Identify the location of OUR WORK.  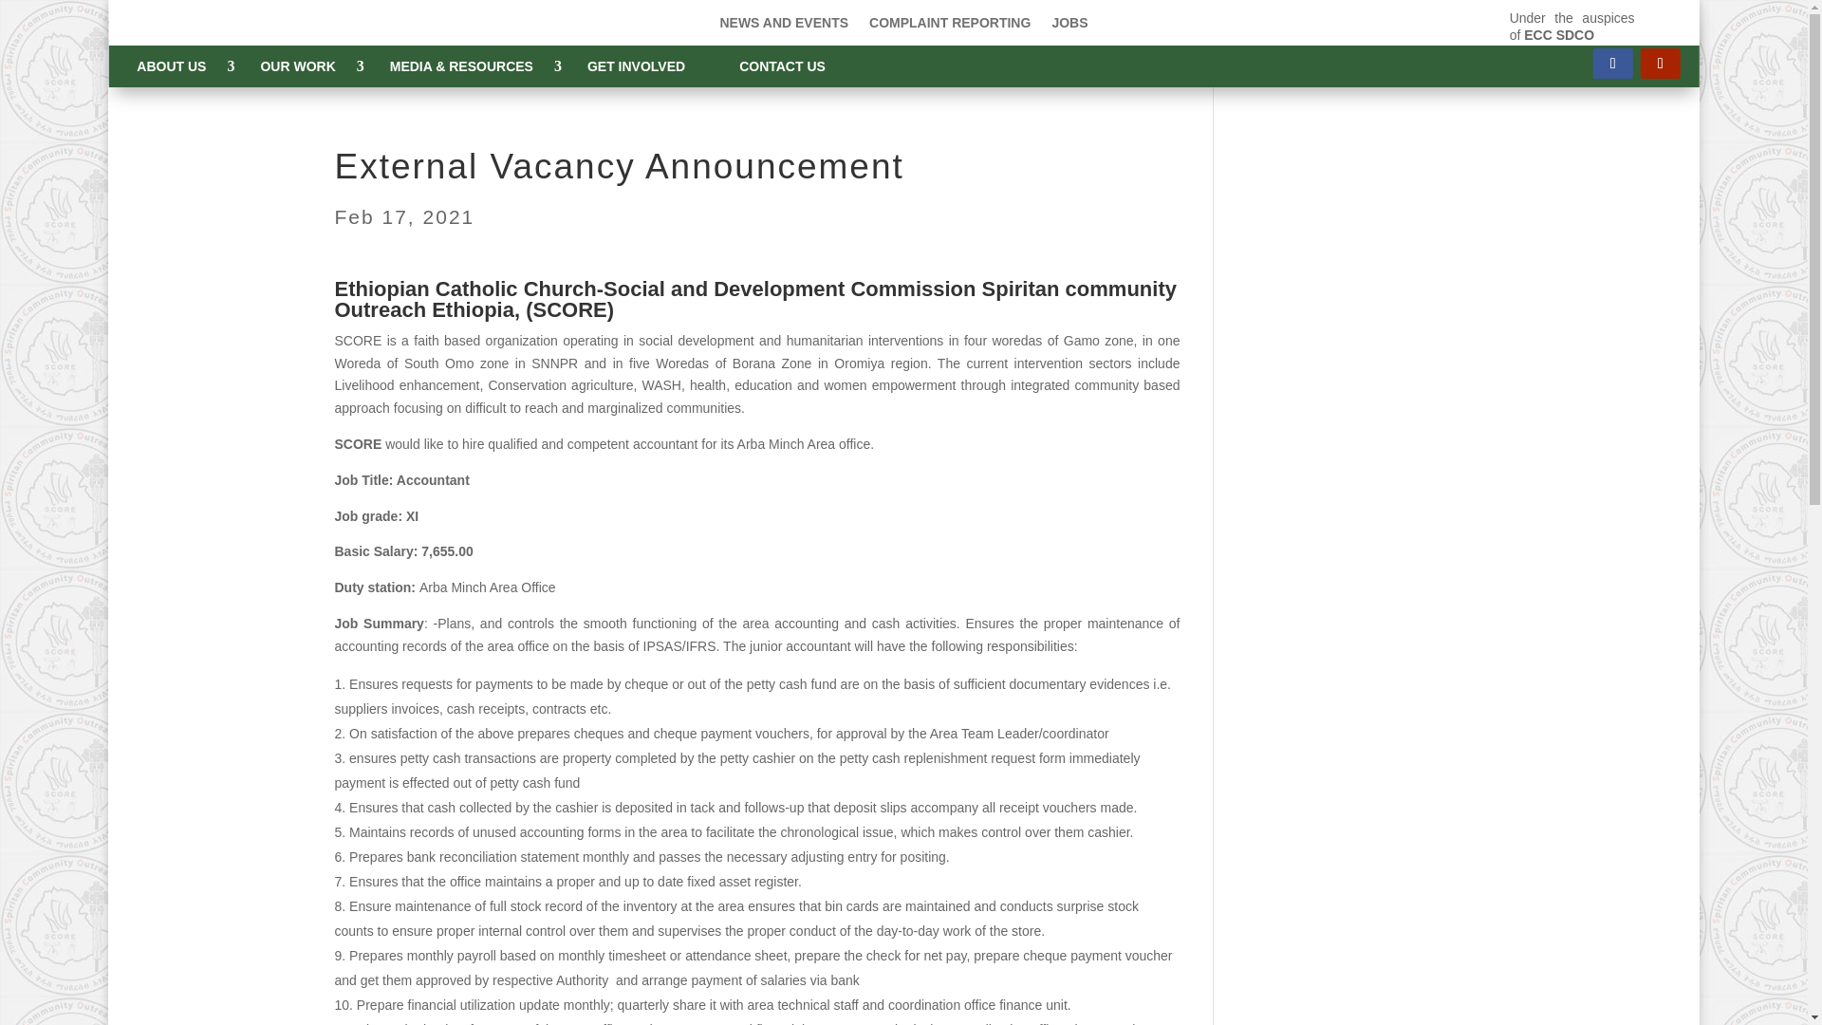
(305, 66).